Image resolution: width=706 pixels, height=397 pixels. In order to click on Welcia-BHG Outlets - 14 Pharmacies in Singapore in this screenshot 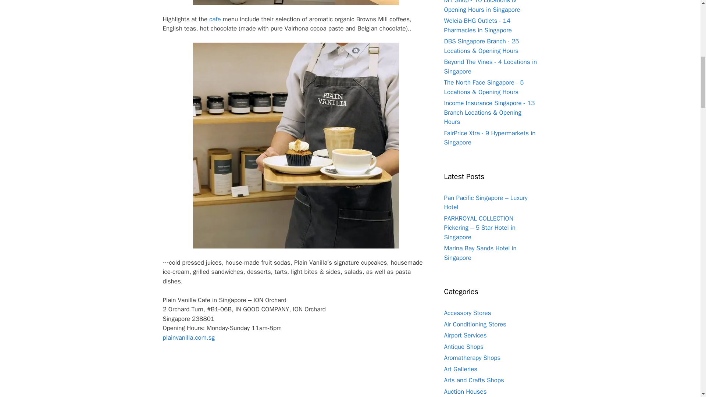, I will do `click(478, 25)`.